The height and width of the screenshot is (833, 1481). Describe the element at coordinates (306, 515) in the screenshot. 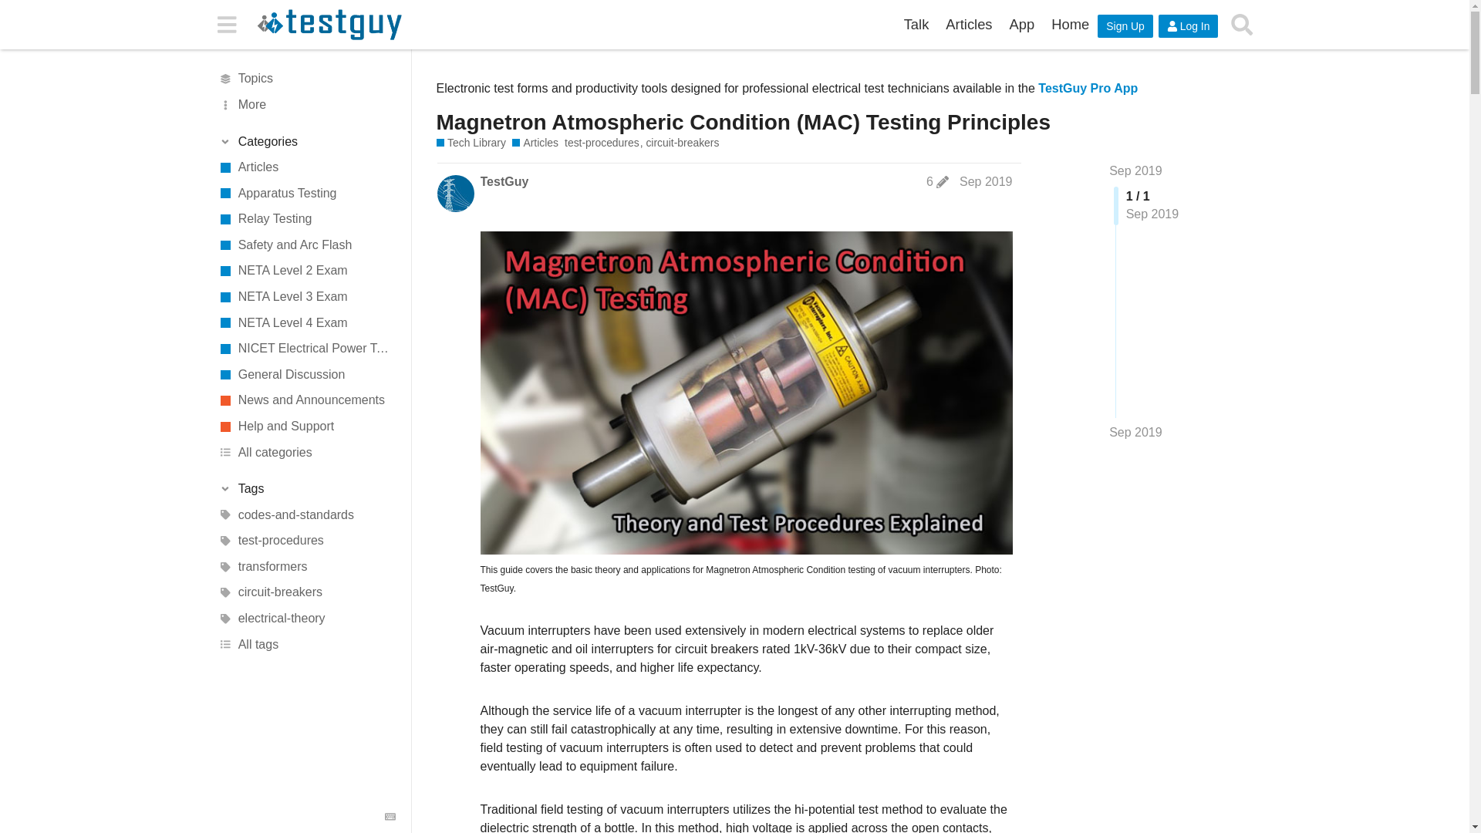

I see `codes-and-standards` at that location.